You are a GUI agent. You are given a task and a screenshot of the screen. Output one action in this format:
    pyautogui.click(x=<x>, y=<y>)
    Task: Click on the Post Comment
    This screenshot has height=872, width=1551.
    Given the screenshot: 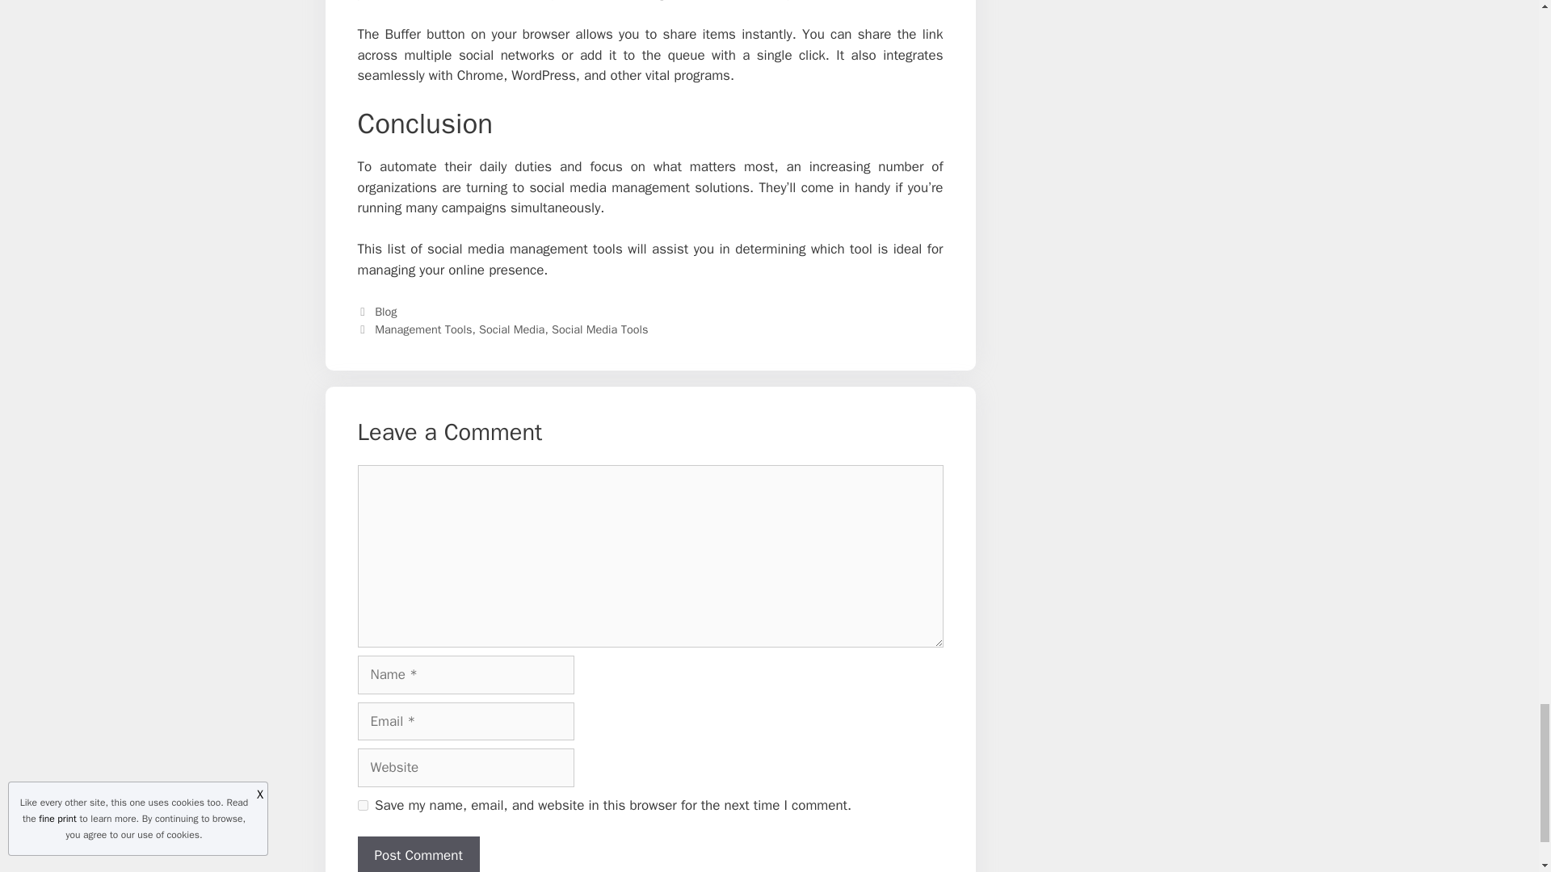 What is the action you would take?
    pyautogui.click(x=418, y=854)
    